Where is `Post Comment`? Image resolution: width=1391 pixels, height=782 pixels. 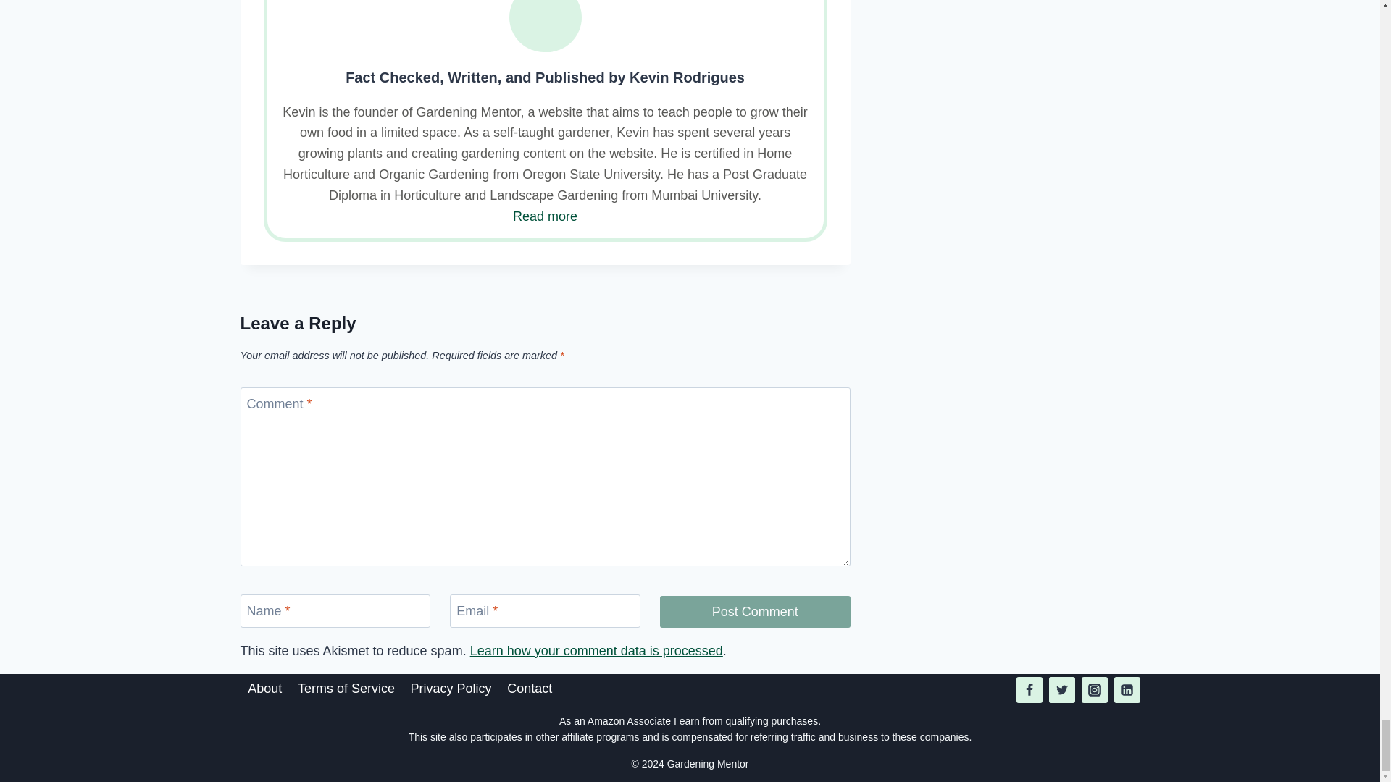
Post Comment is located at coordinates (755, 611).